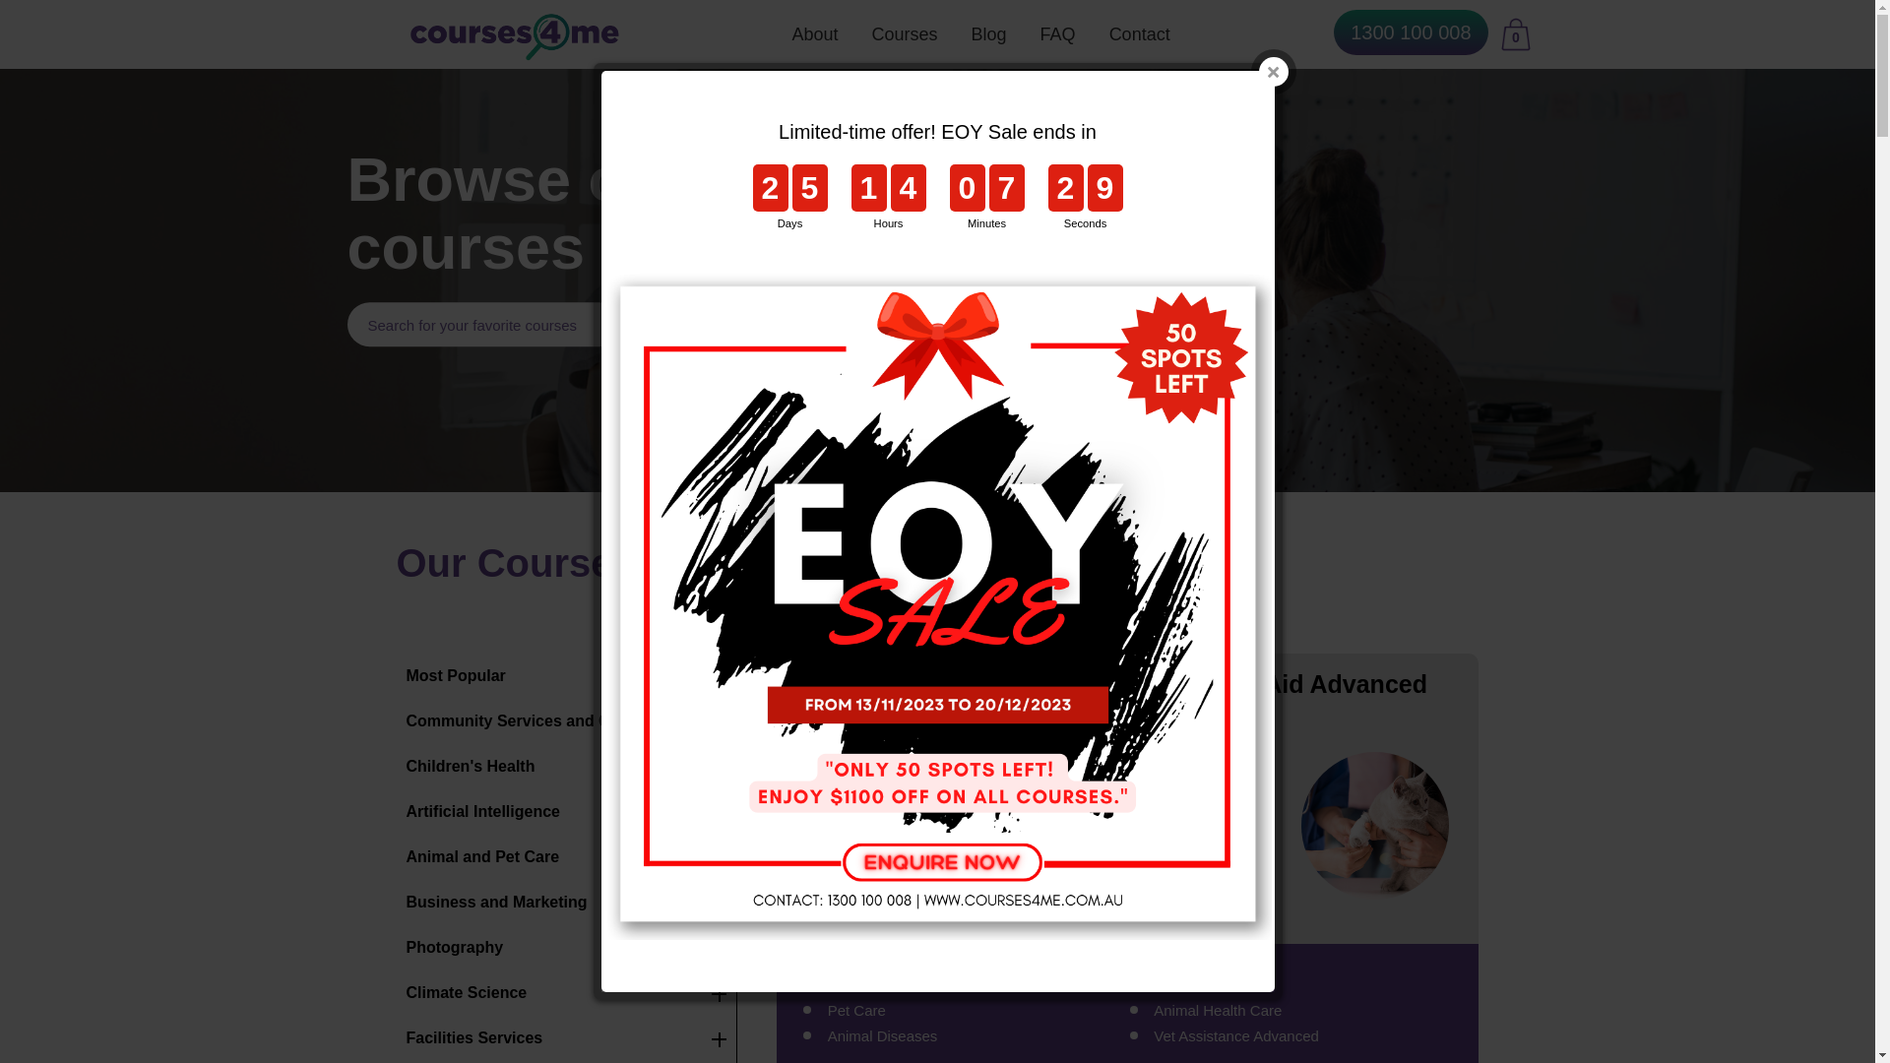 Image resolution: width=1890 pixels, height=1063 pixels. What do you see at coordinates (566, 857) in the screenshot?
I see `Animal and Pet Care` at bounding box center [566, 857].